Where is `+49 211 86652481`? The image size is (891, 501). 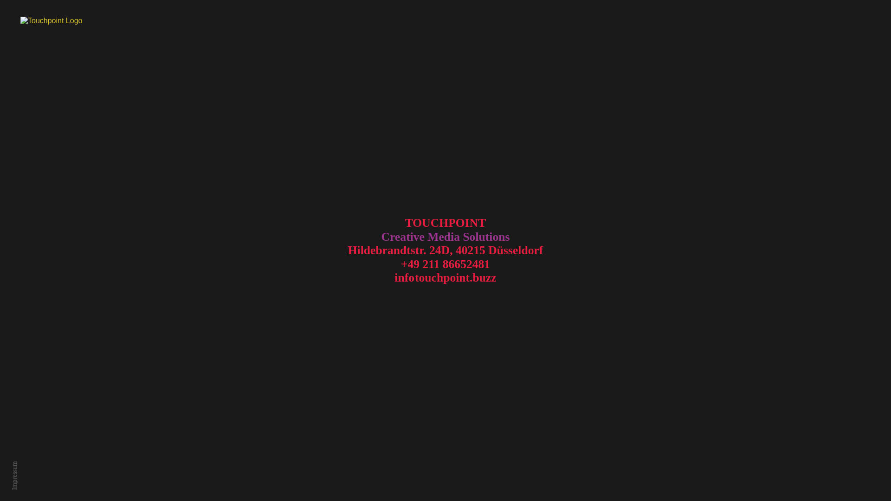
+49 211 86652481 is located at coordinates (445, 264).